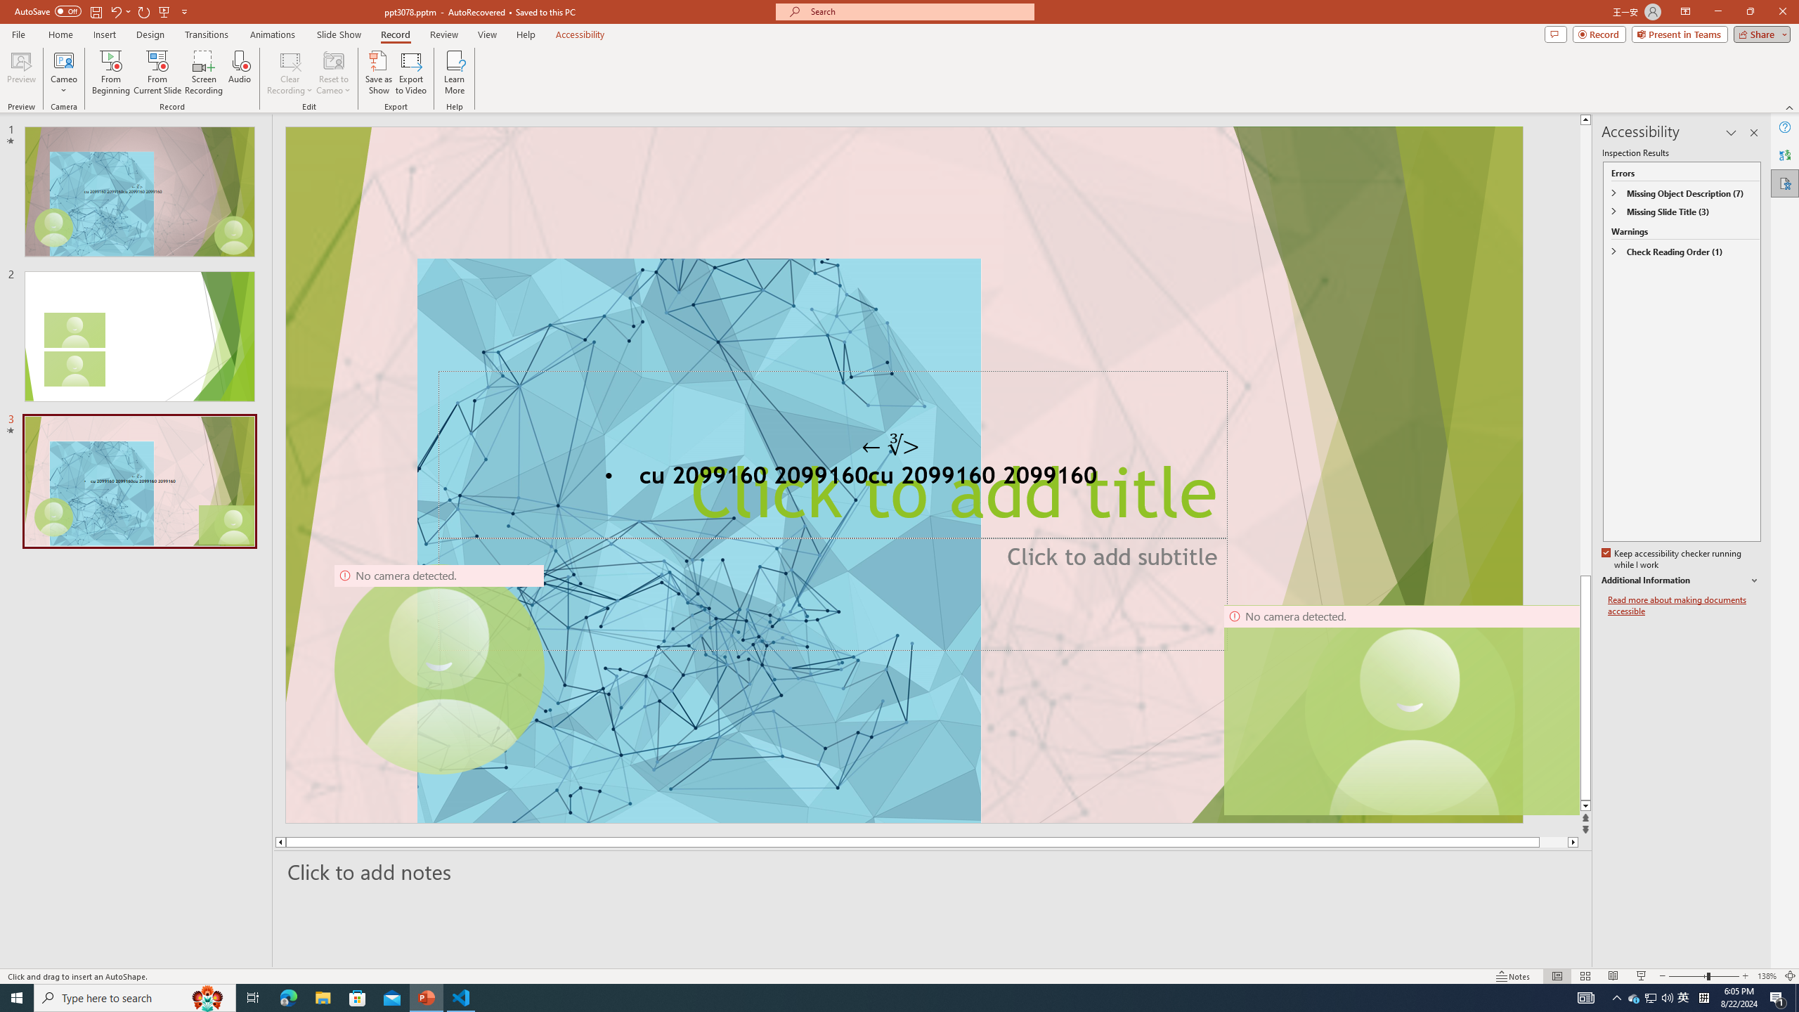 The height and width of the screenshot is (1012, 1799). What do you see at coordinates (21, 72) in the screenshot?
I see `Preview` at bounding box center [21, 72].